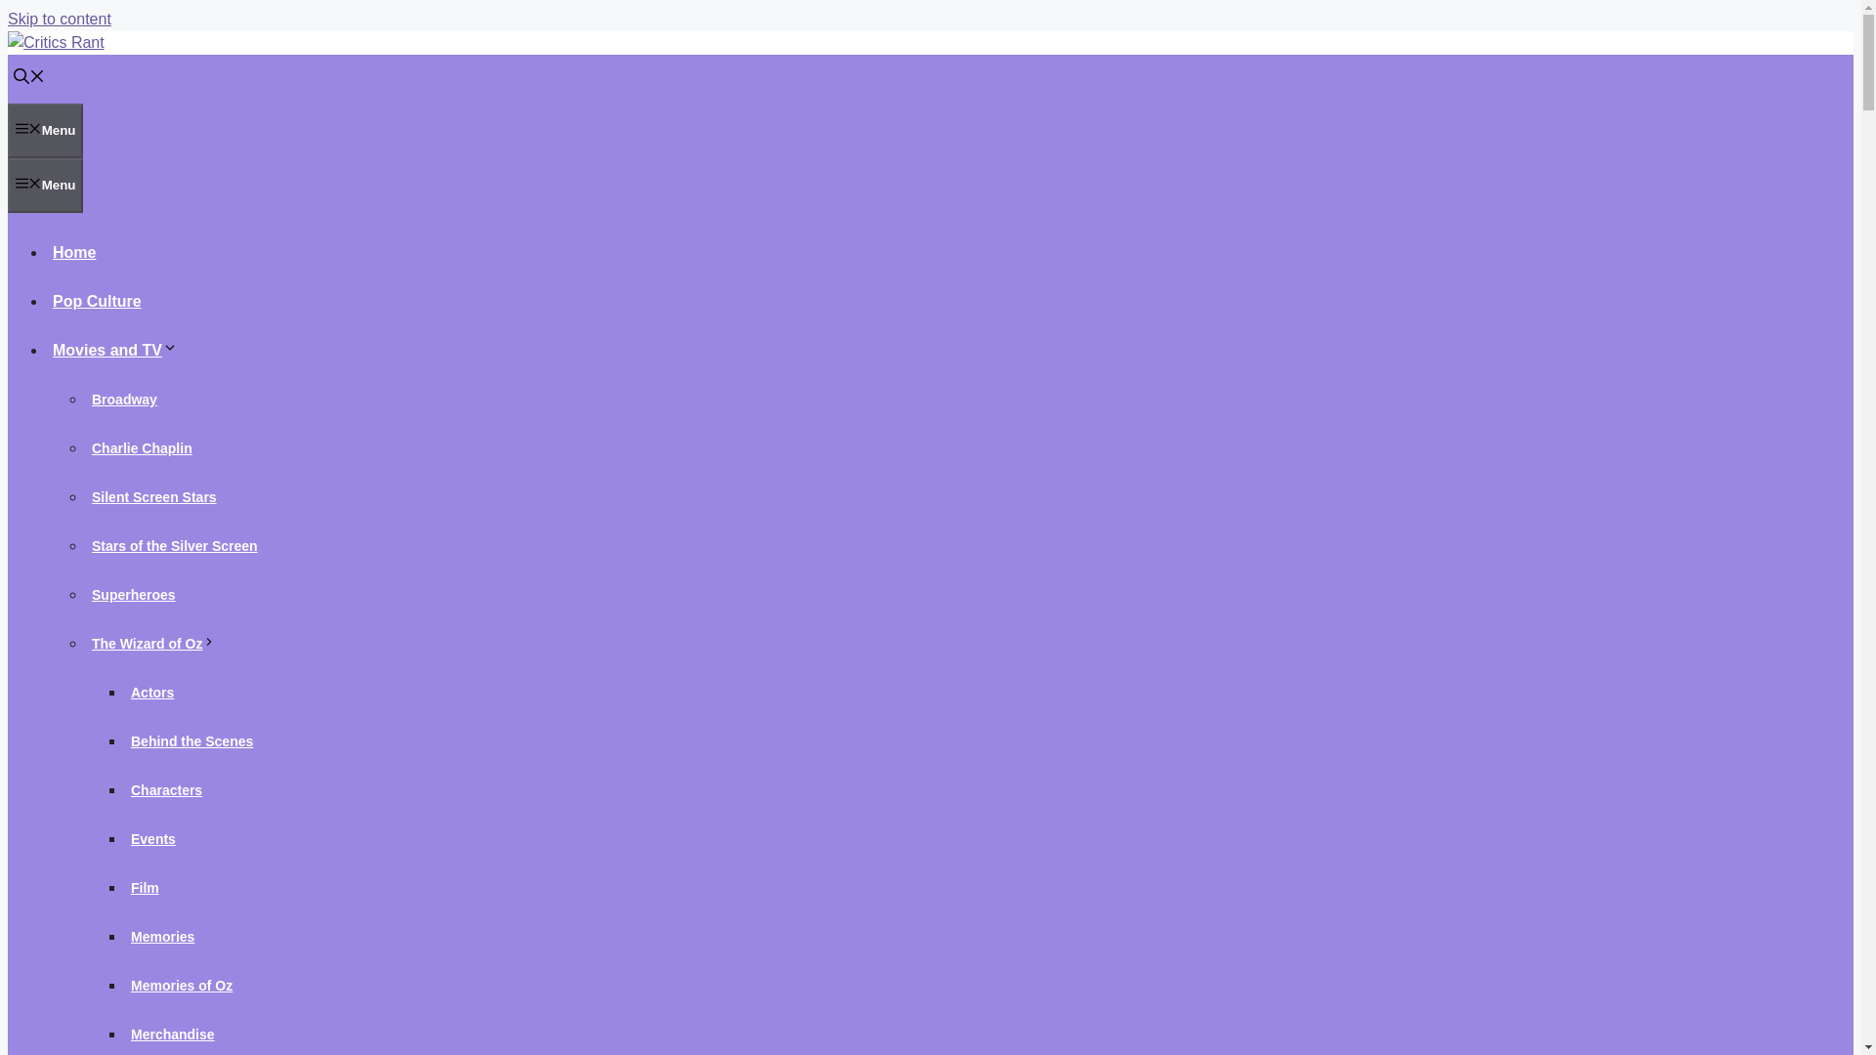 This screenshot has width=1876, height=1055. Describe the element at coordinates (117, 350) in the screenshot. I see `Movies and TV` at that location.